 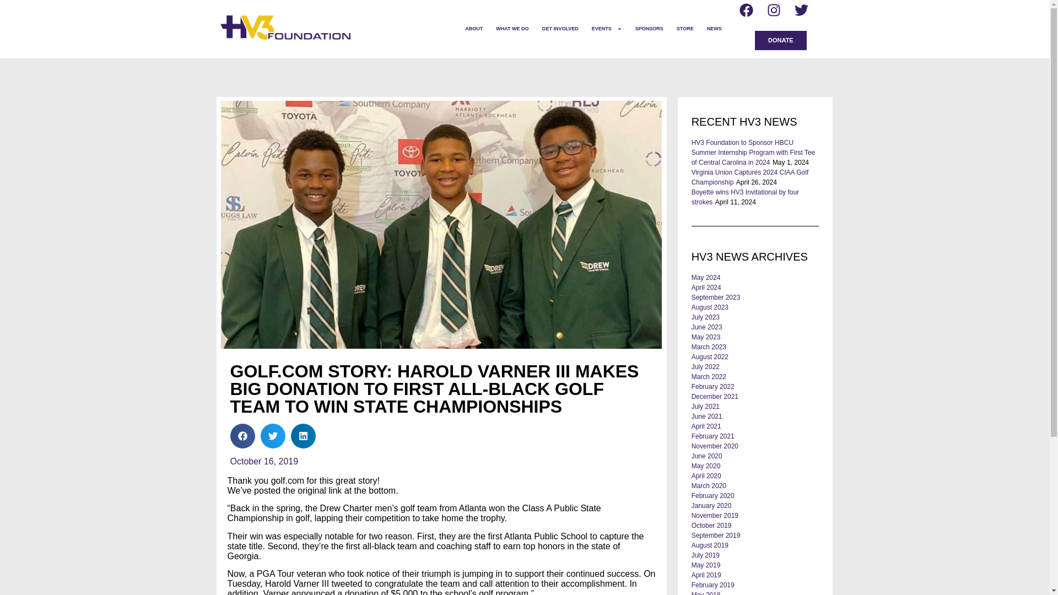 What do you see at coordinates (512, 29) in the screenshot?
I see `WHAT WE DO` at bounding box center [512, 29].